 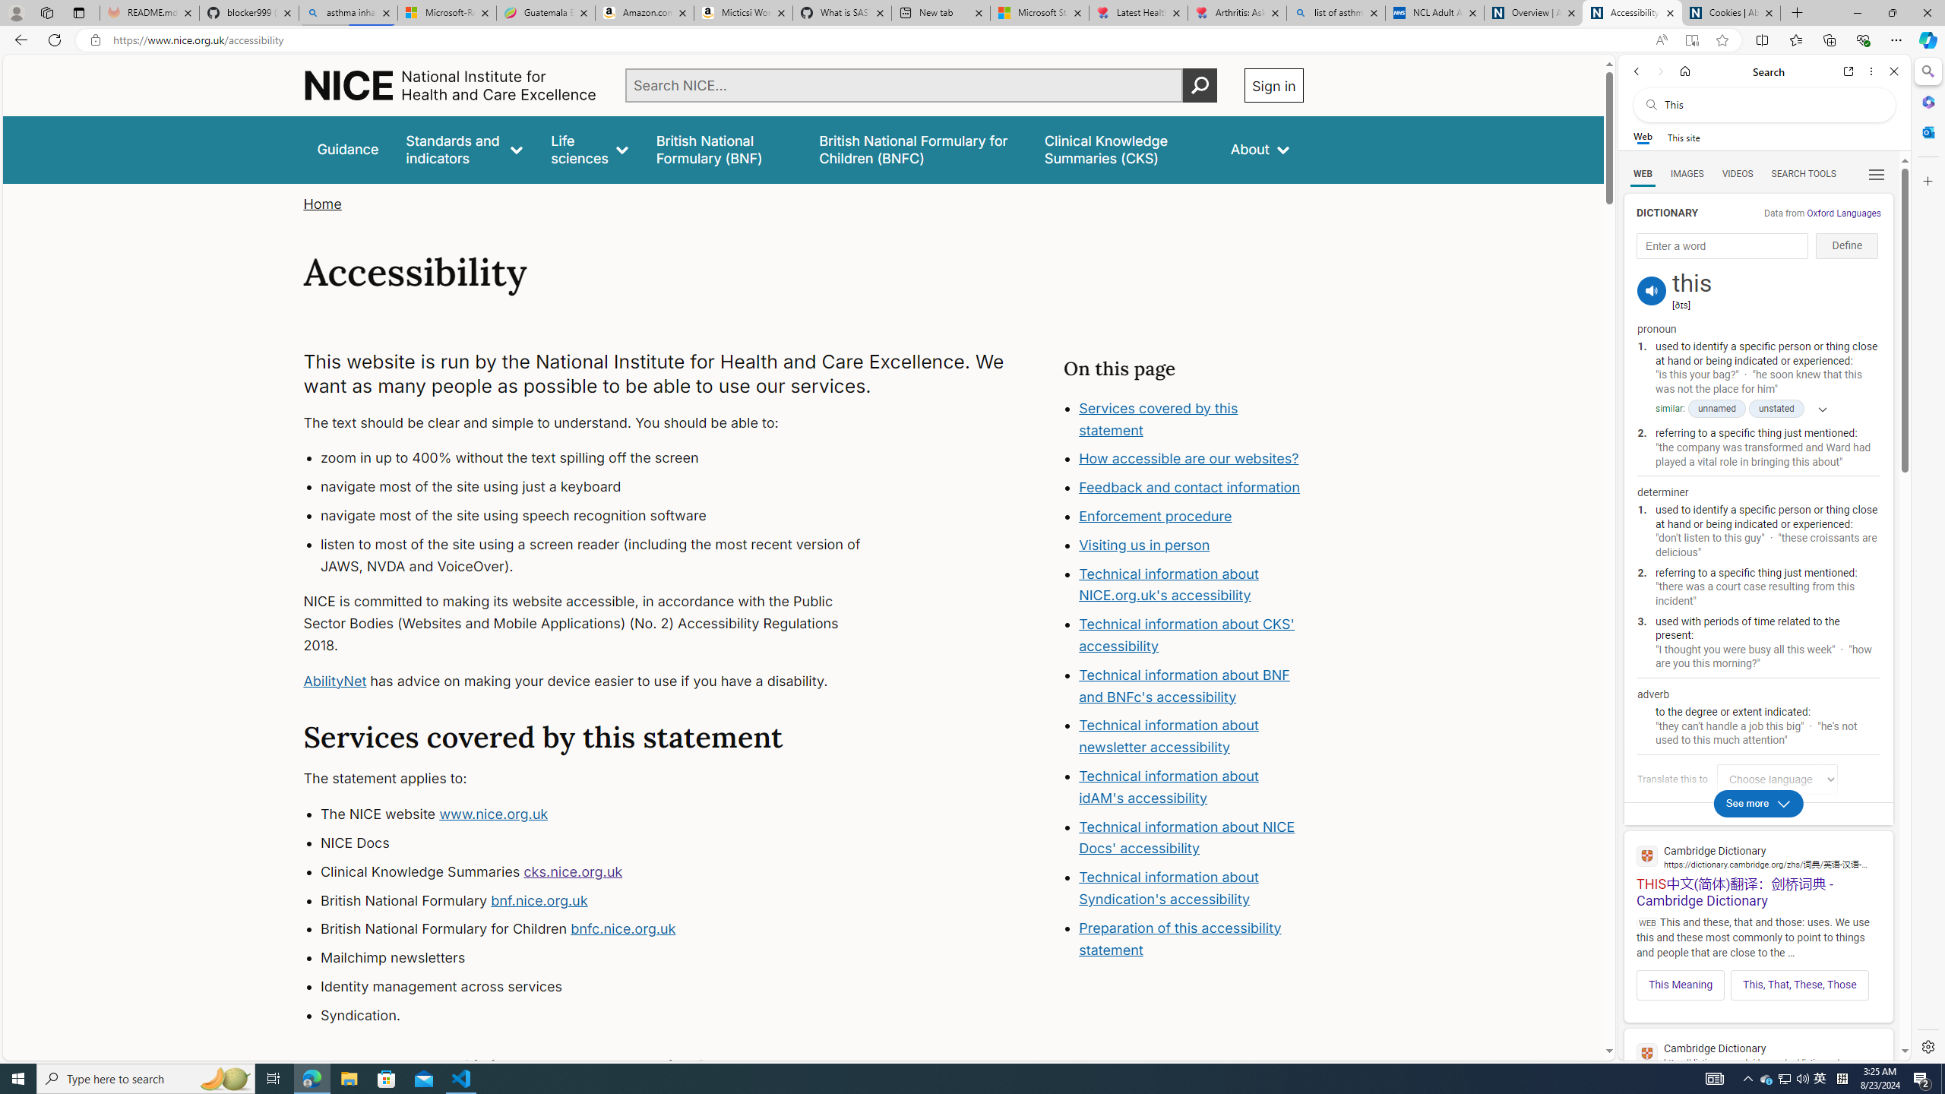 What do you see at coordinates (605, 515) in the screenshot?
I see `navigate most of the site using speech recognition software` at bounding box center [605, 515].